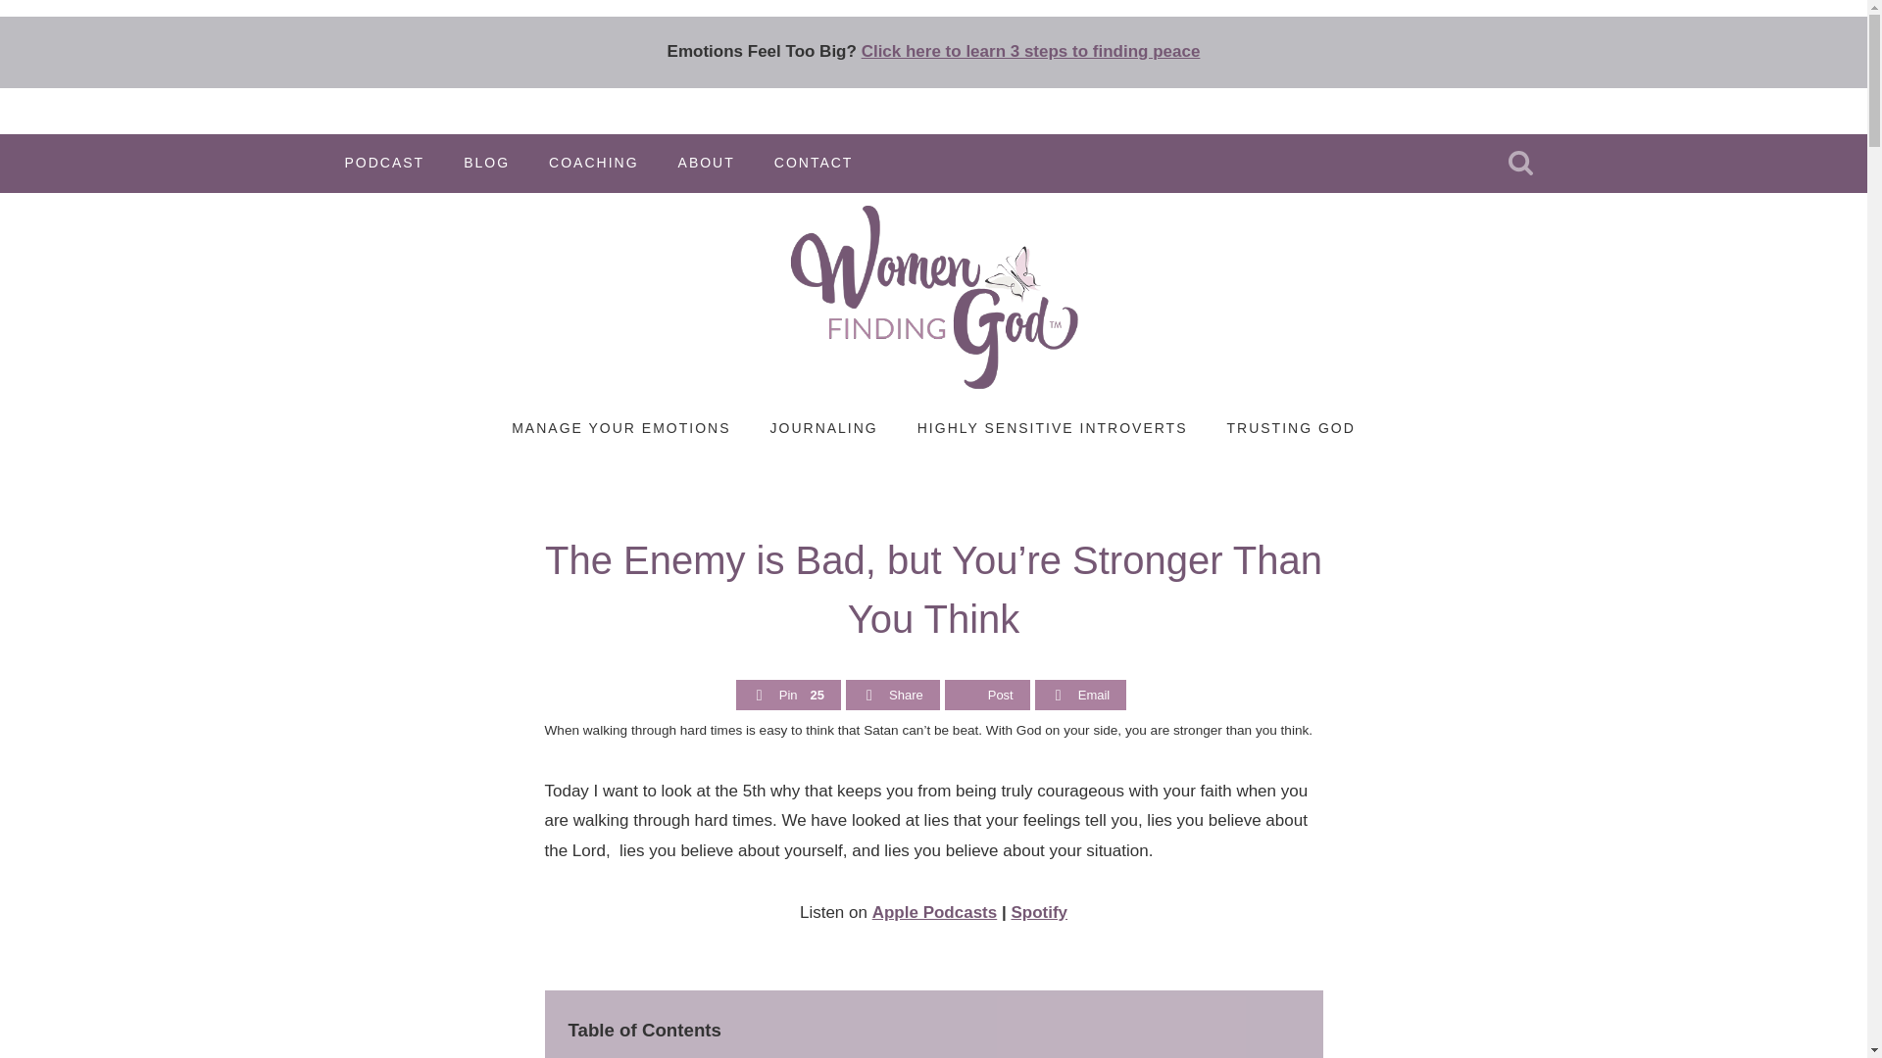 Image resolution: width=1882 pixels, height=1058 pixels. Describe the element at coordinates (1039, 912) in the screenshot. I see `Spotify` at that location.